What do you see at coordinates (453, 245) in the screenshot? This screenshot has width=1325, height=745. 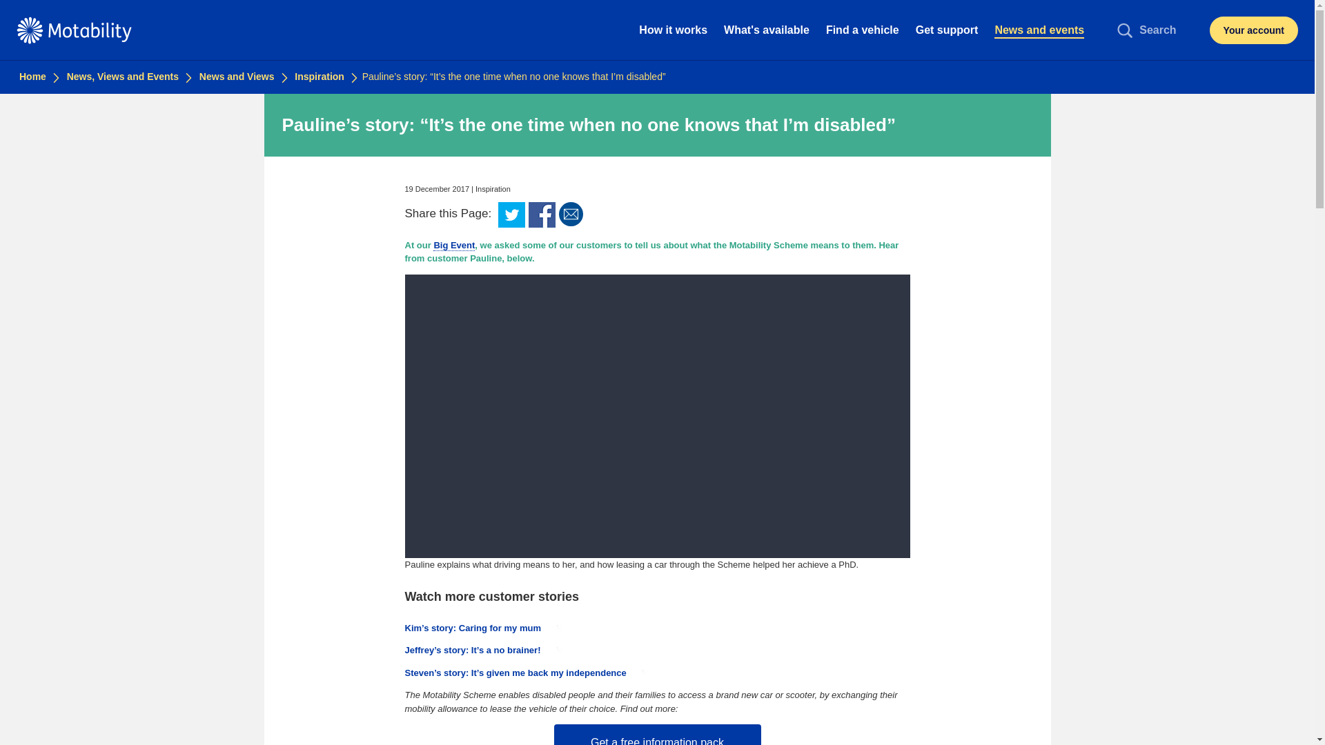 I see `Big Event` at bounding box center [453, 245].